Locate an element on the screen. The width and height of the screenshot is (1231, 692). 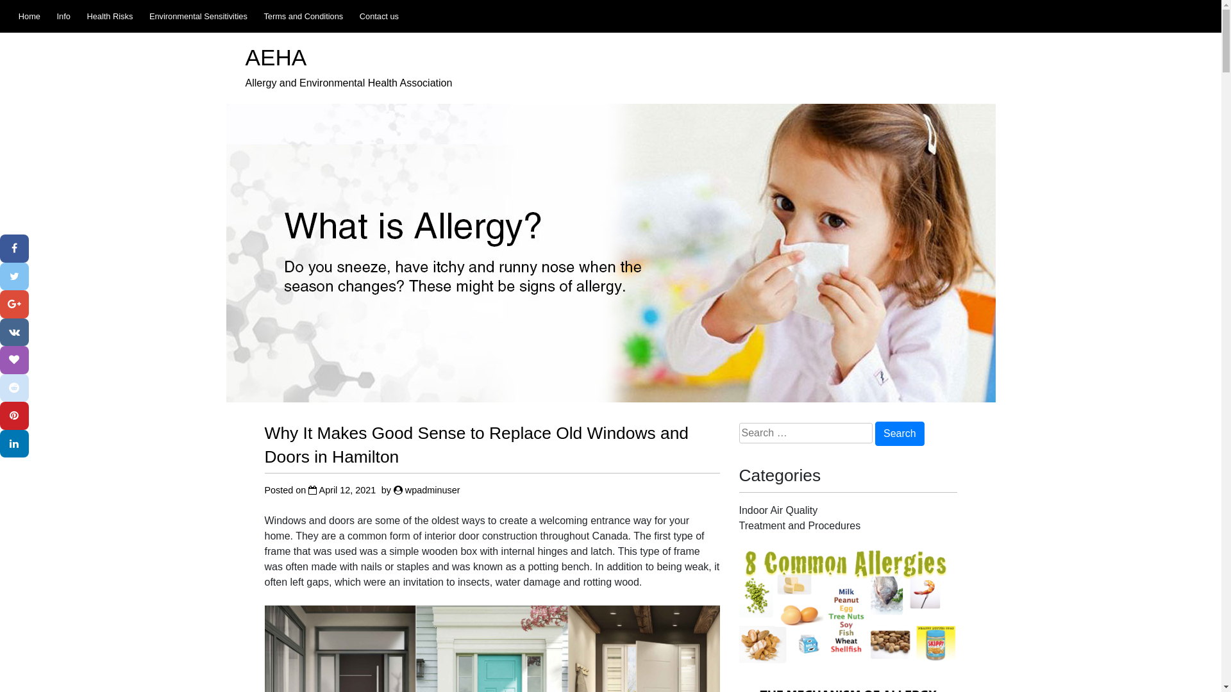
Health Risks is located at coordinates (110, 17).